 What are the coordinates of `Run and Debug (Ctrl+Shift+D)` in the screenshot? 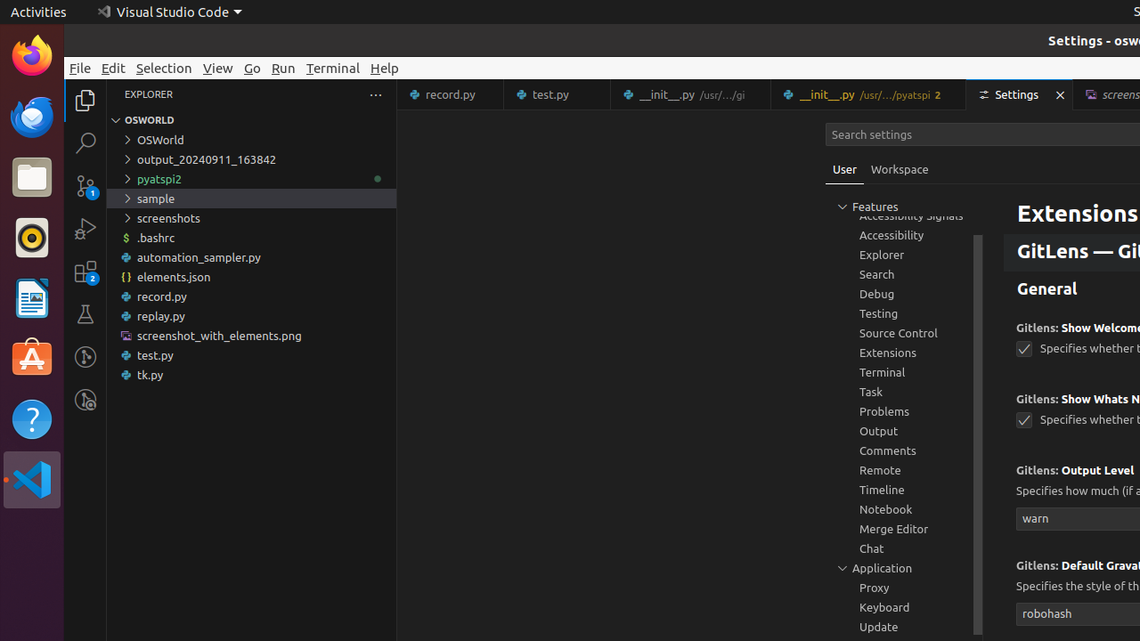 It's located at (85, 229).